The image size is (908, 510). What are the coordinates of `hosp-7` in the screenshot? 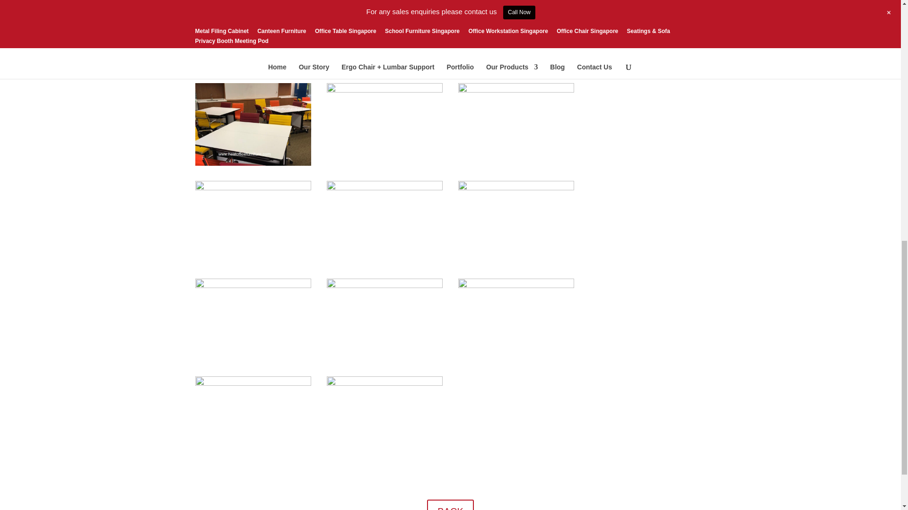 It's located at (385, 286).